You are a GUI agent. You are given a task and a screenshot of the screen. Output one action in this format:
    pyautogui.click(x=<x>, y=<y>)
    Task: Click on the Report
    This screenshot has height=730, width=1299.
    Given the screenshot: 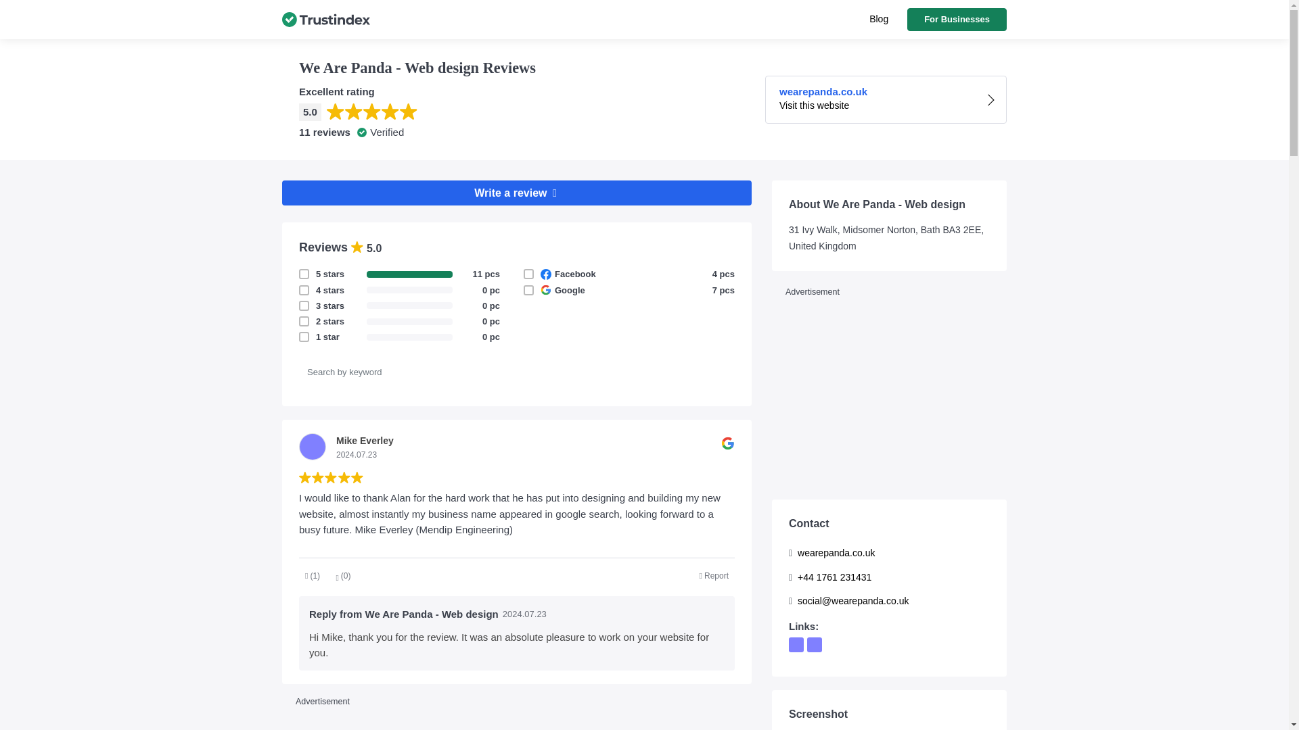 What is the action you would take?
    pyautogui.click(x=878, y=19)
    